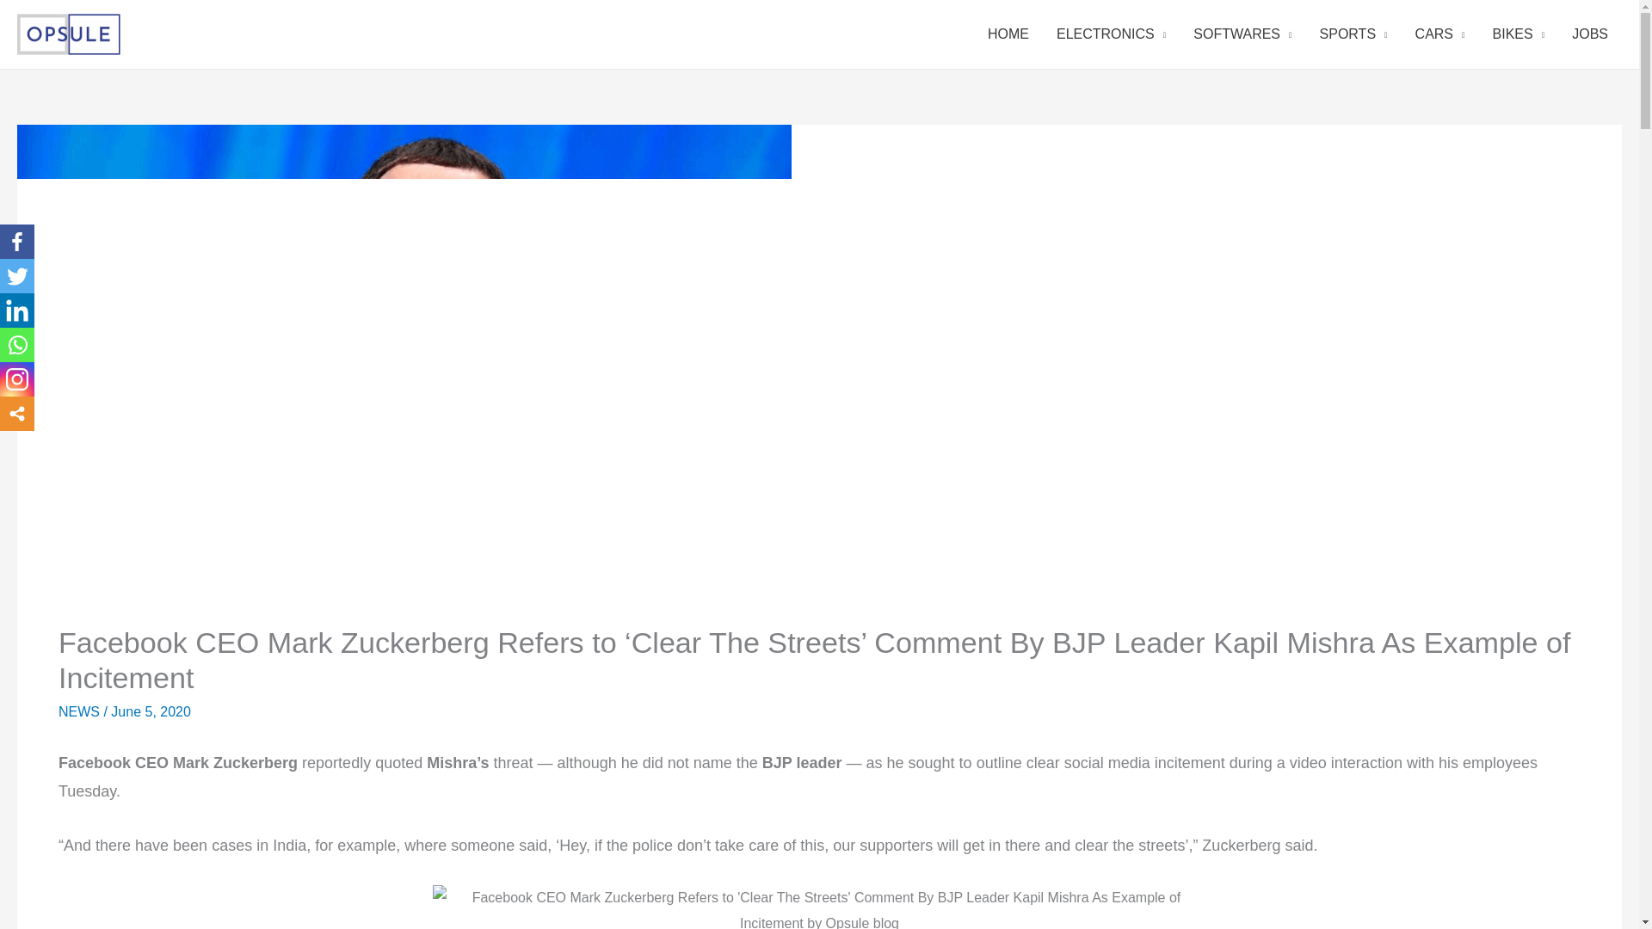  Describe the element at coordinates (1519, 34) in the screenshot. I see `BIKES` at that location.